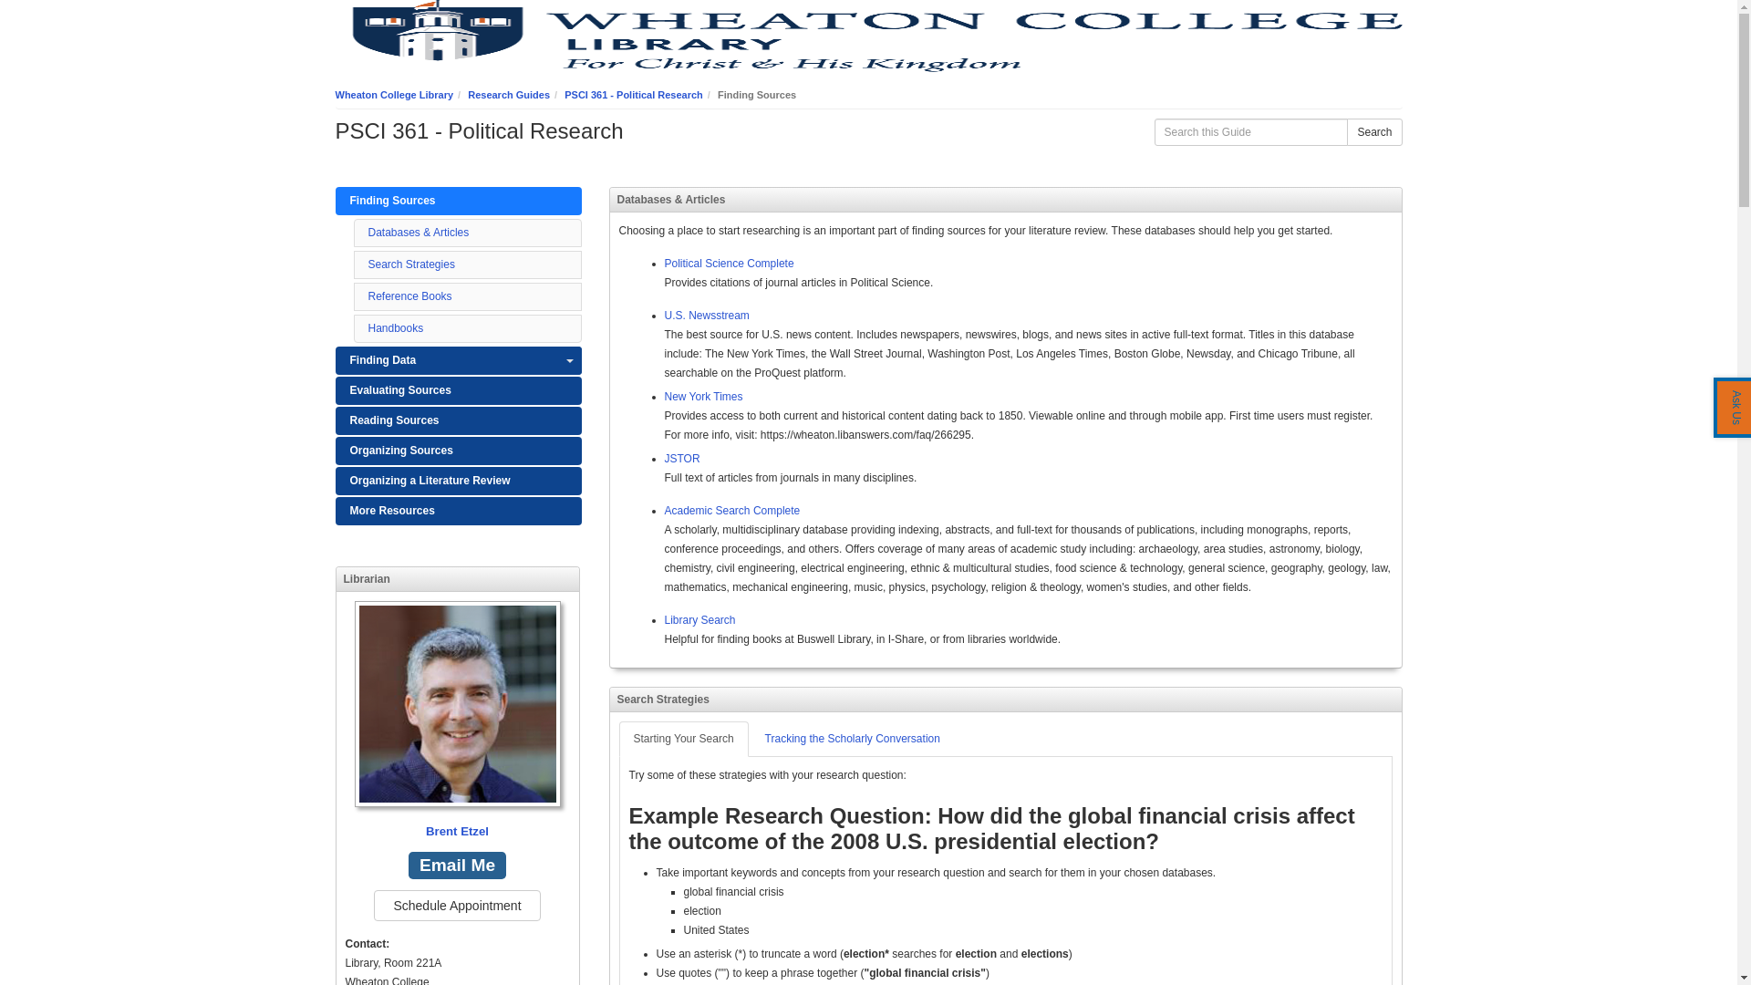  I want to click on PSCI 361 - Political Research, so click(633, 95).